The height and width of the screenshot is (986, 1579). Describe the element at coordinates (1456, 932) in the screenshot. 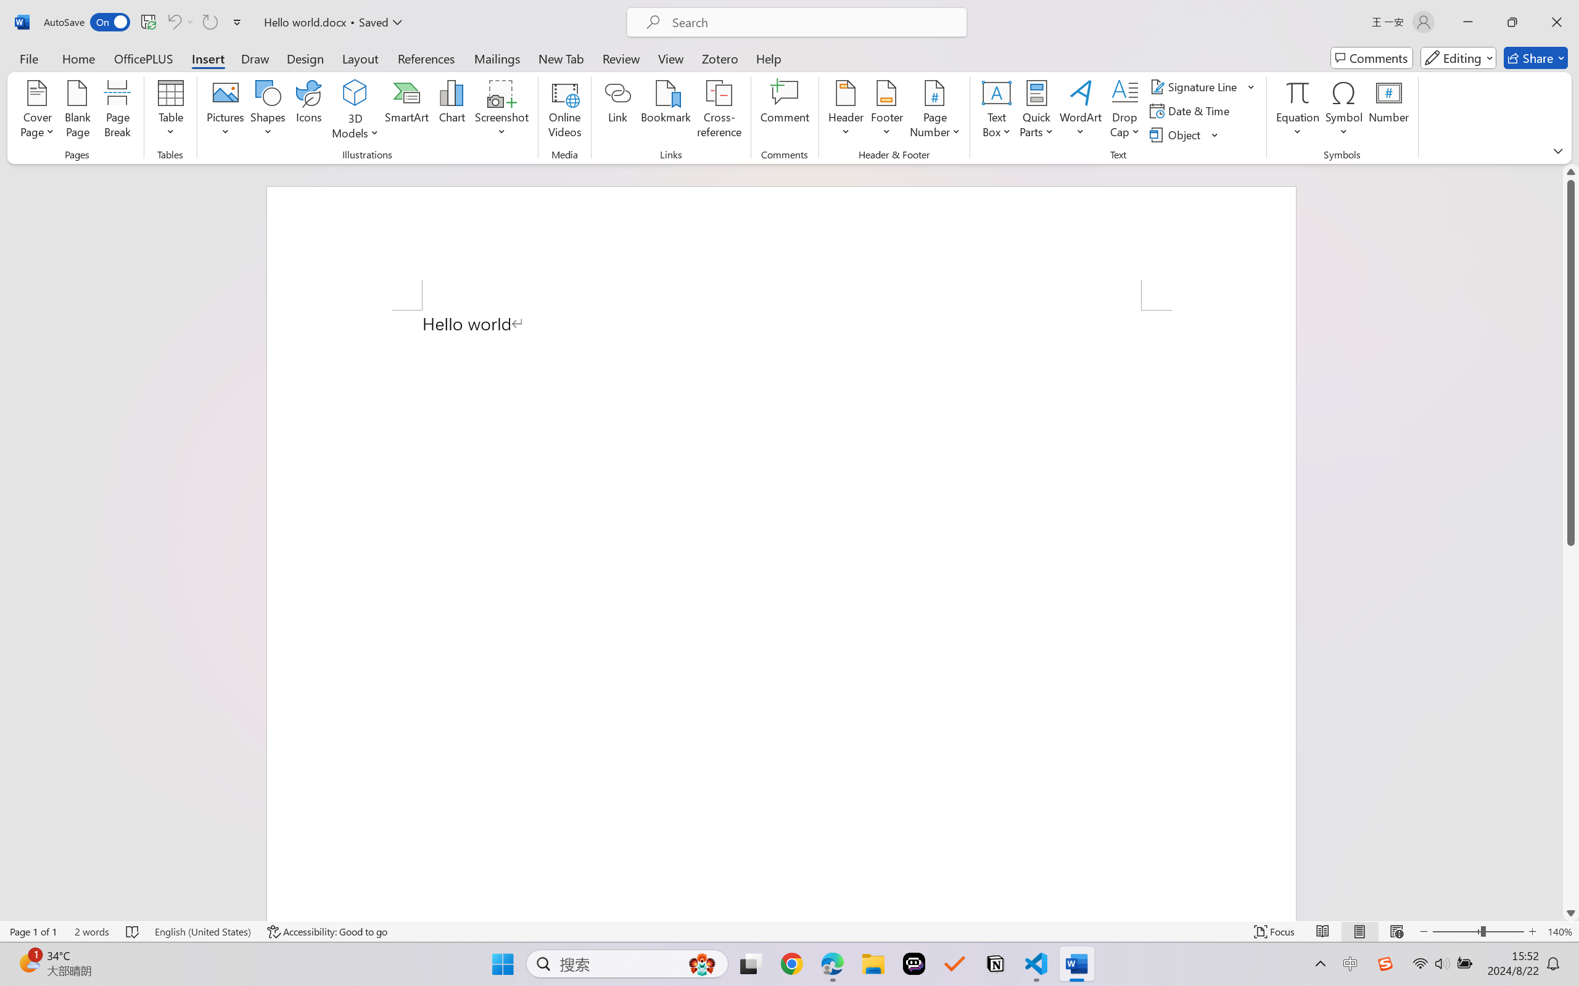

I see `Zoom Out` at that location.